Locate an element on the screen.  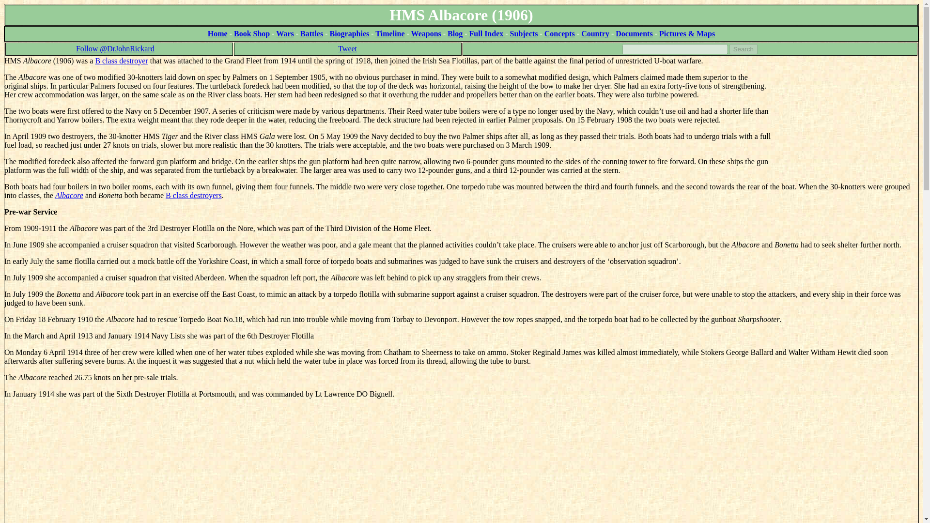
Index of biographies is located at coordinates (349, 33).